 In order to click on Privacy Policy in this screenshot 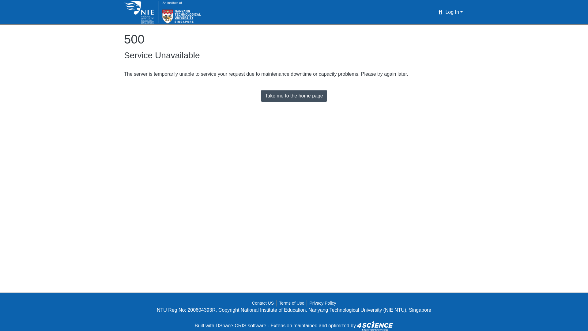, I will do `click(323, 303)`.